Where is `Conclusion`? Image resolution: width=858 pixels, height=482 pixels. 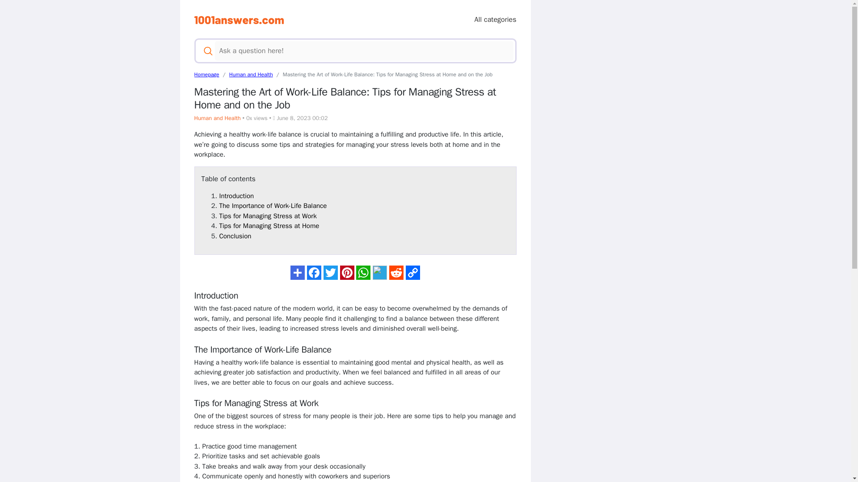
Conclusion is located at coordinates (235, 236).